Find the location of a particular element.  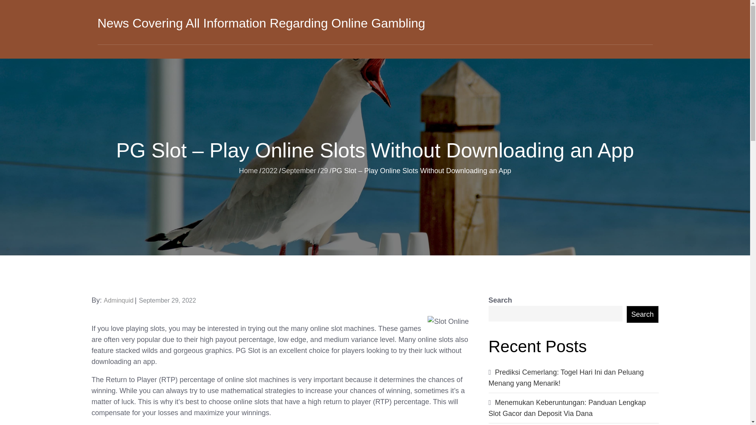

News Covering All Information Regarding Online Gambling is located at coordinates (261, 23).